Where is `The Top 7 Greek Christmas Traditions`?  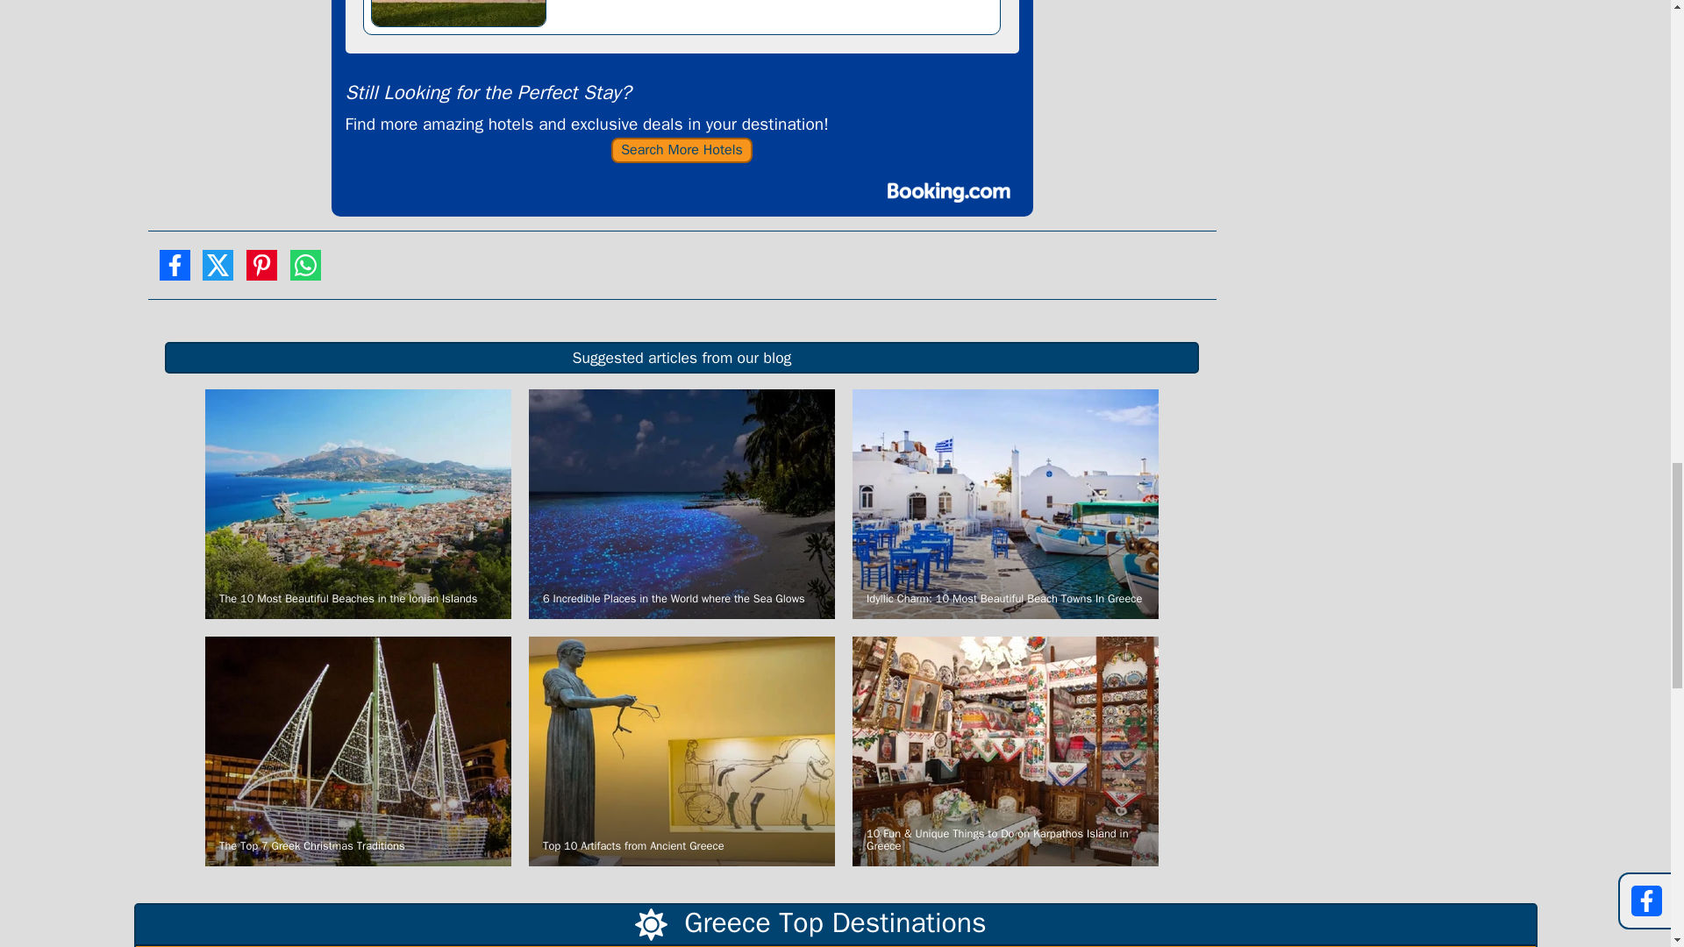
The Top 7 Greek Christmas Traditions is located at coordinates (358, 751).